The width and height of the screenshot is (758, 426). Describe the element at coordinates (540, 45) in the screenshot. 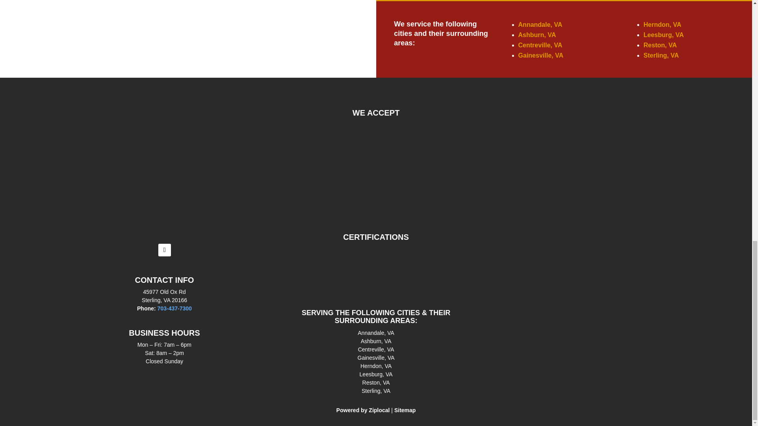

I see `Centreville, VA` at that location.